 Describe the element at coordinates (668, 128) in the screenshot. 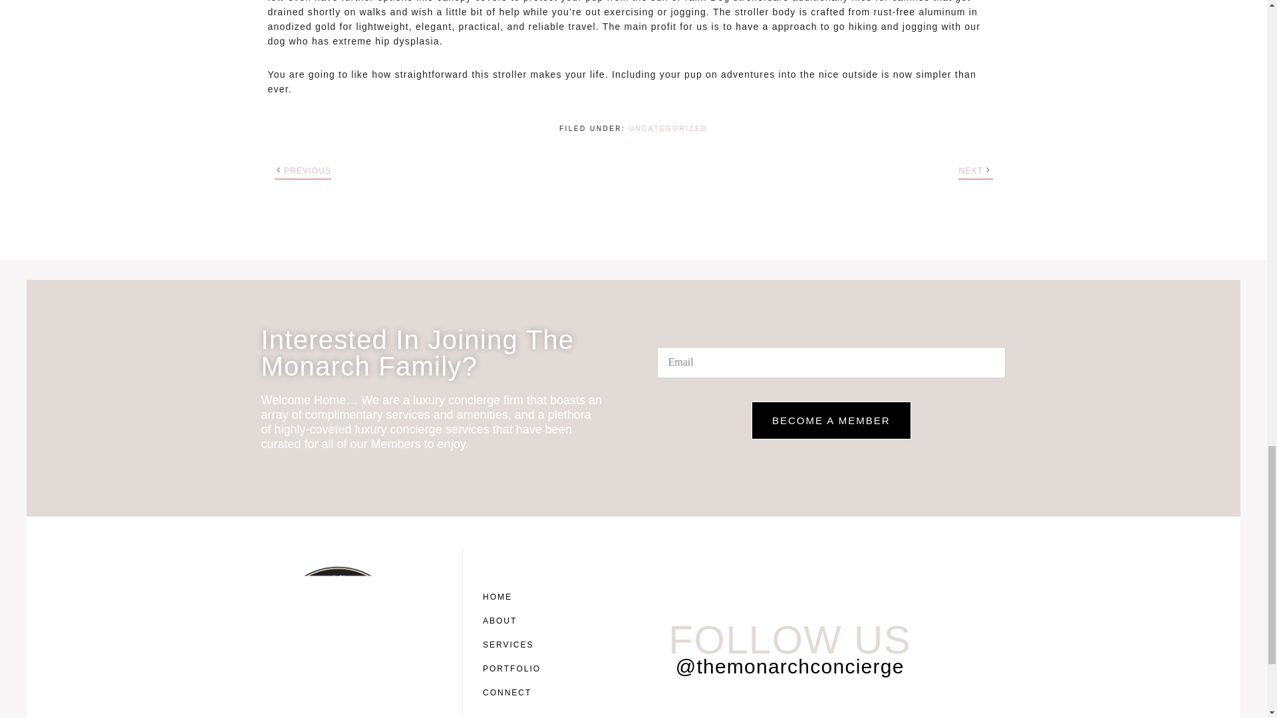

I see `UNCATEGORIZED` at that location.